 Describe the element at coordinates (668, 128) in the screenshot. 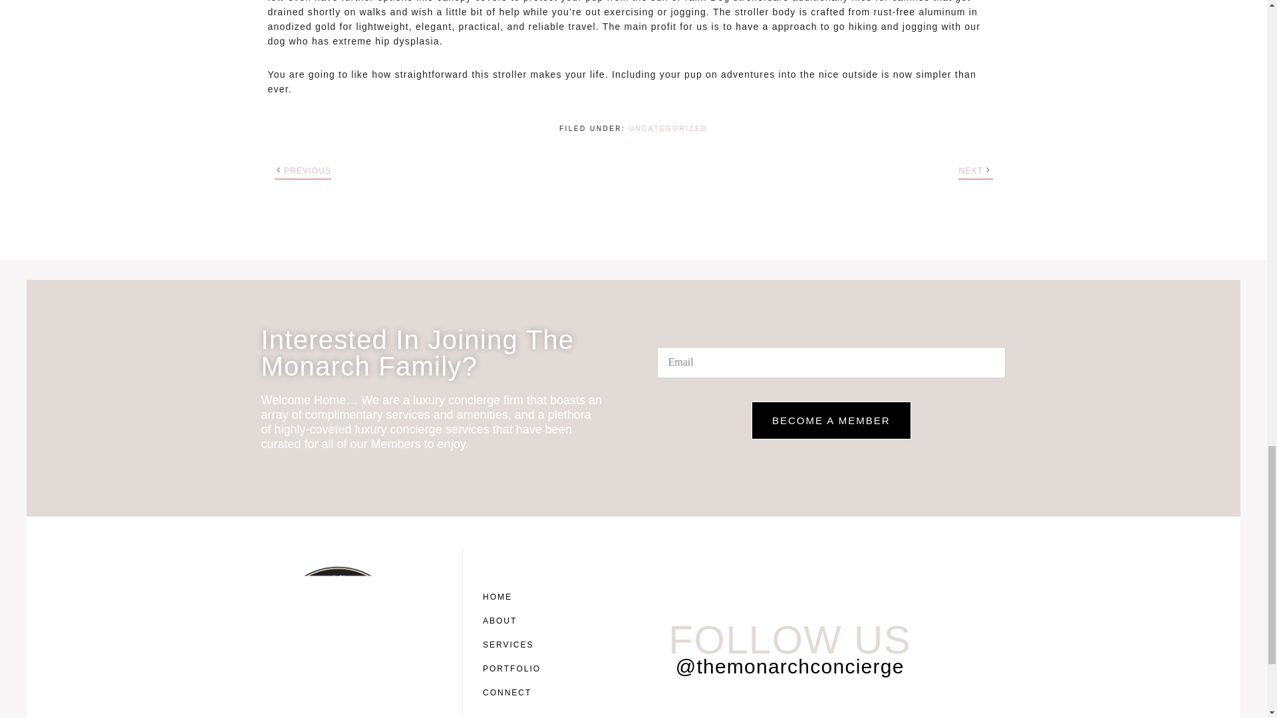

I see `UNCATEGORIZED` at that location.